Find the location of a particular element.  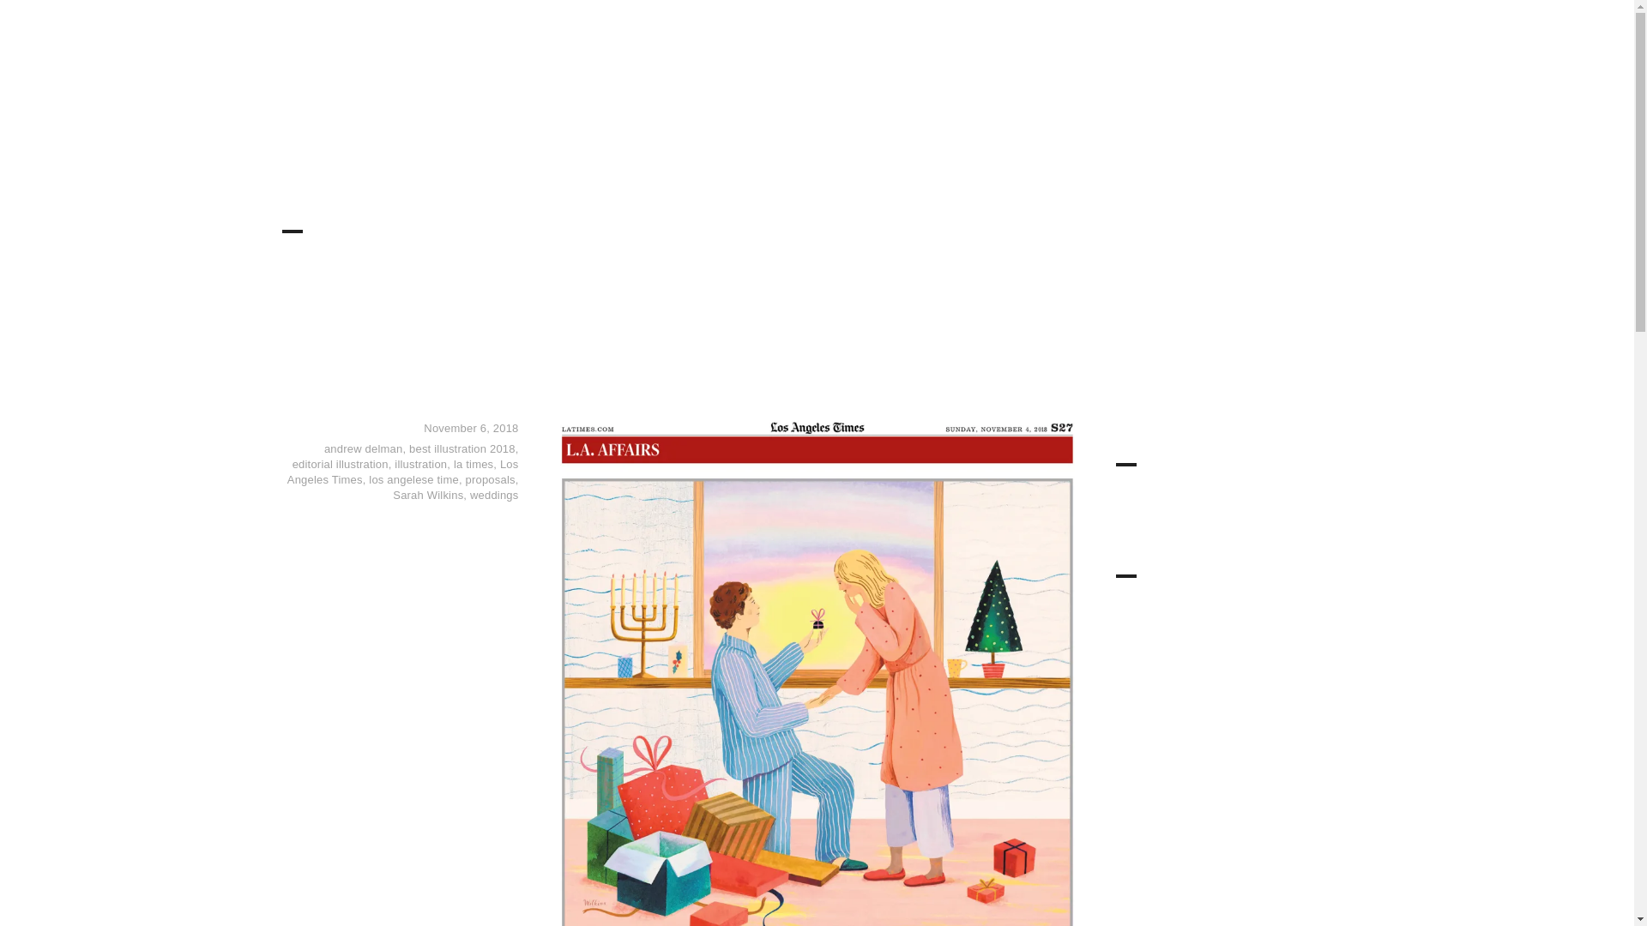

Los Angeles Times is located at coordinates (402, 472).